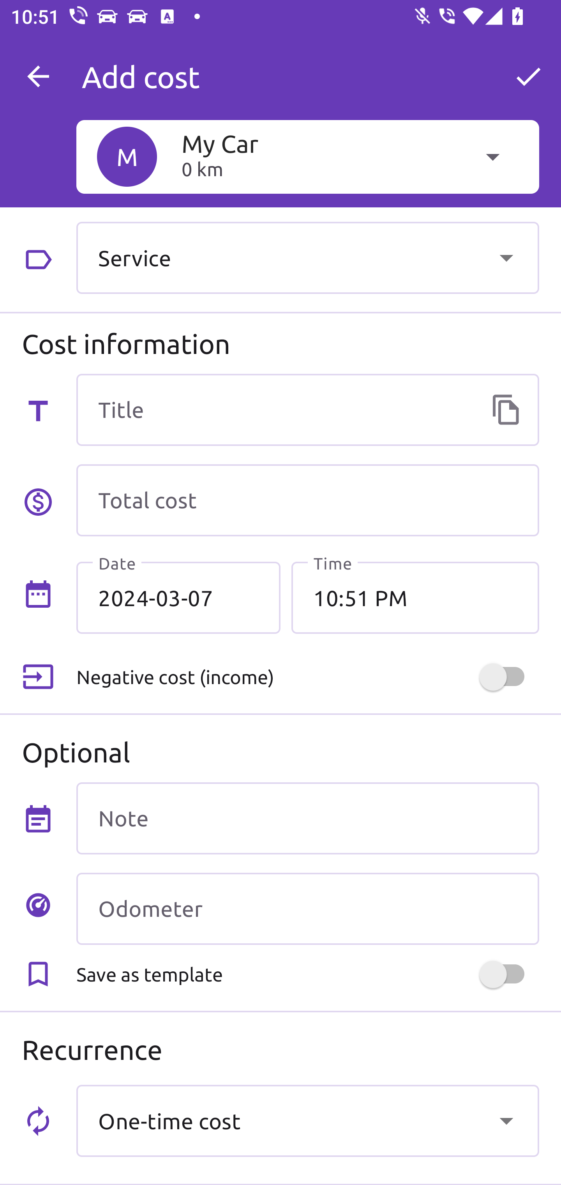 This screenshot has height=1185, width=561. What do you see at coordinates (307, 501) in the screenshot?
I see `Total cost ` at bounding box center [307, 501].